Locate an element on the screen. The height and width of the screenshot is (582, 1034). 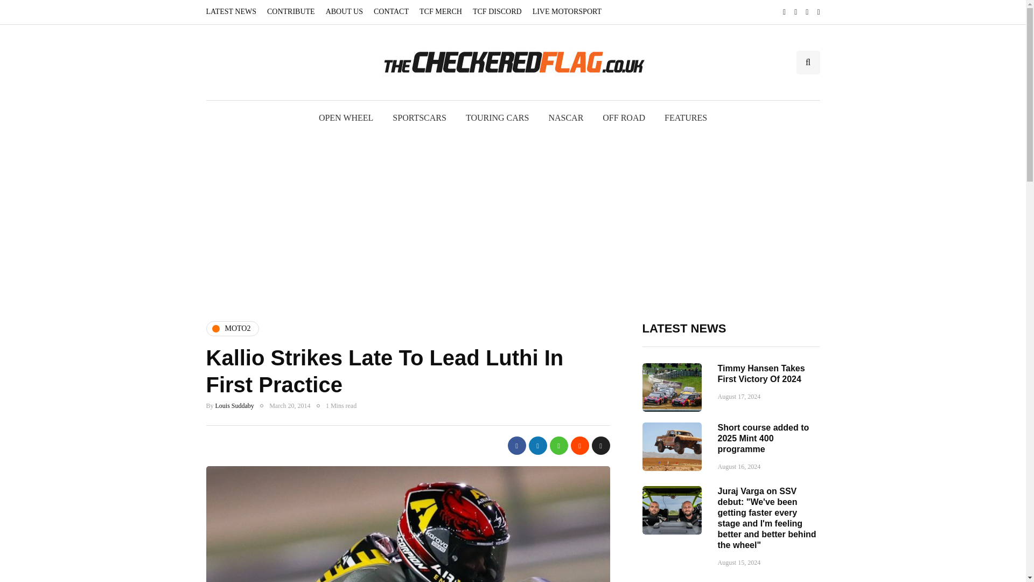
Share on Reddit is located at coordinates (579, 445).